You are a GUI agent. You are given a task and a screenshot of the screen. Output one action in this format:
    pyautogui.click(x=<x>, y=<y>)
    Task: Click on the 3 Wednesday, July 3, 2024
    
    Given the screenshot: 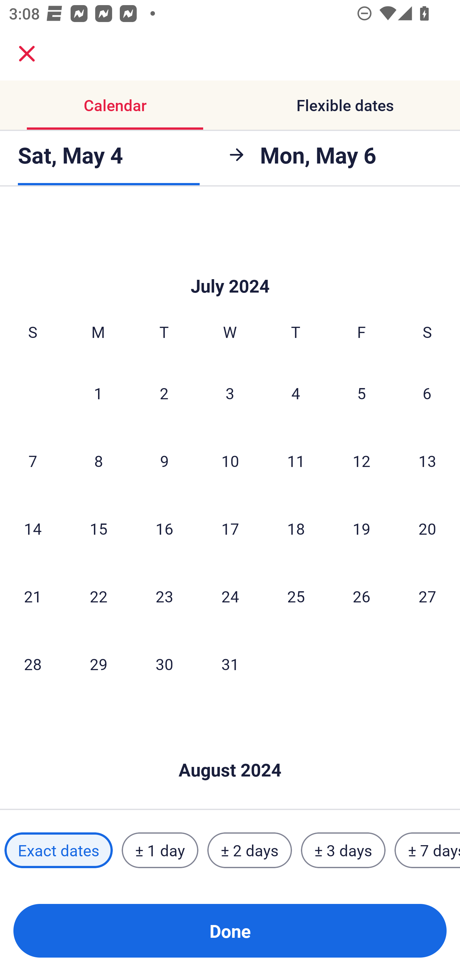 What is the action you would take?
    pyautogui.click(x=230, y=393)
    